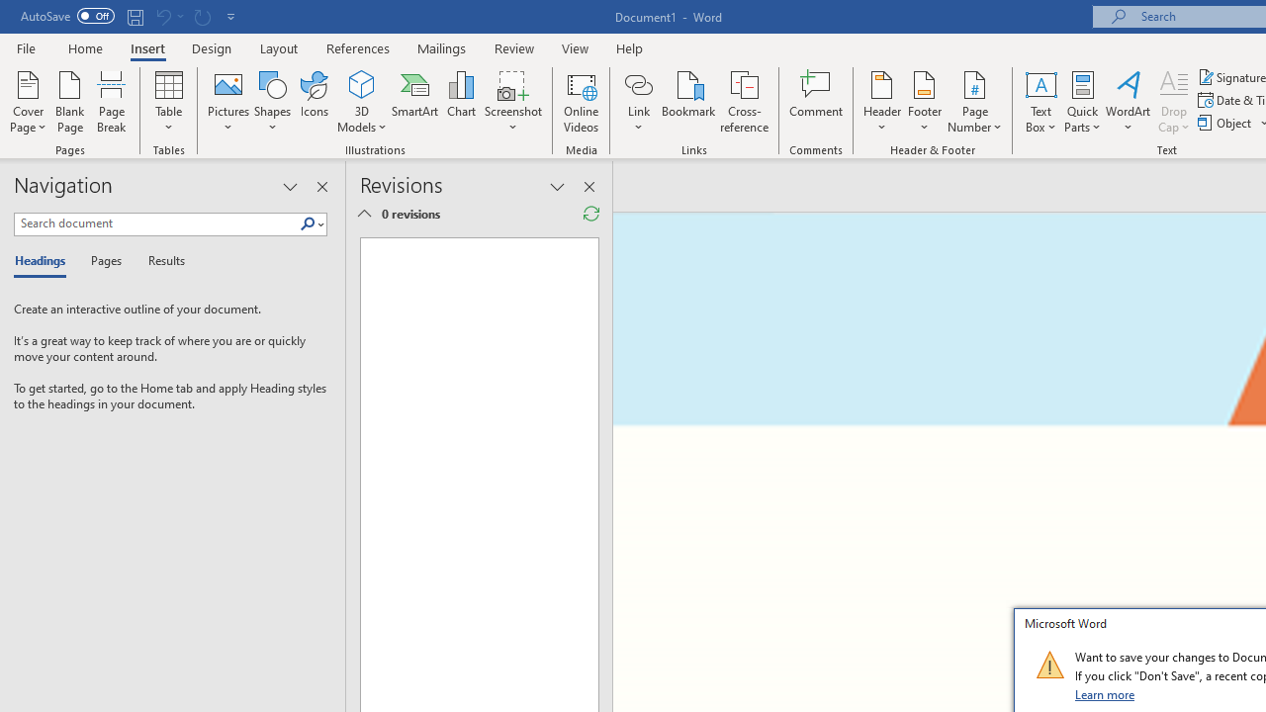 This screenshot has height=712, width=1266. Describe the element at coordinates (315, 101) in the screenshot. I see `Icons` at that location.